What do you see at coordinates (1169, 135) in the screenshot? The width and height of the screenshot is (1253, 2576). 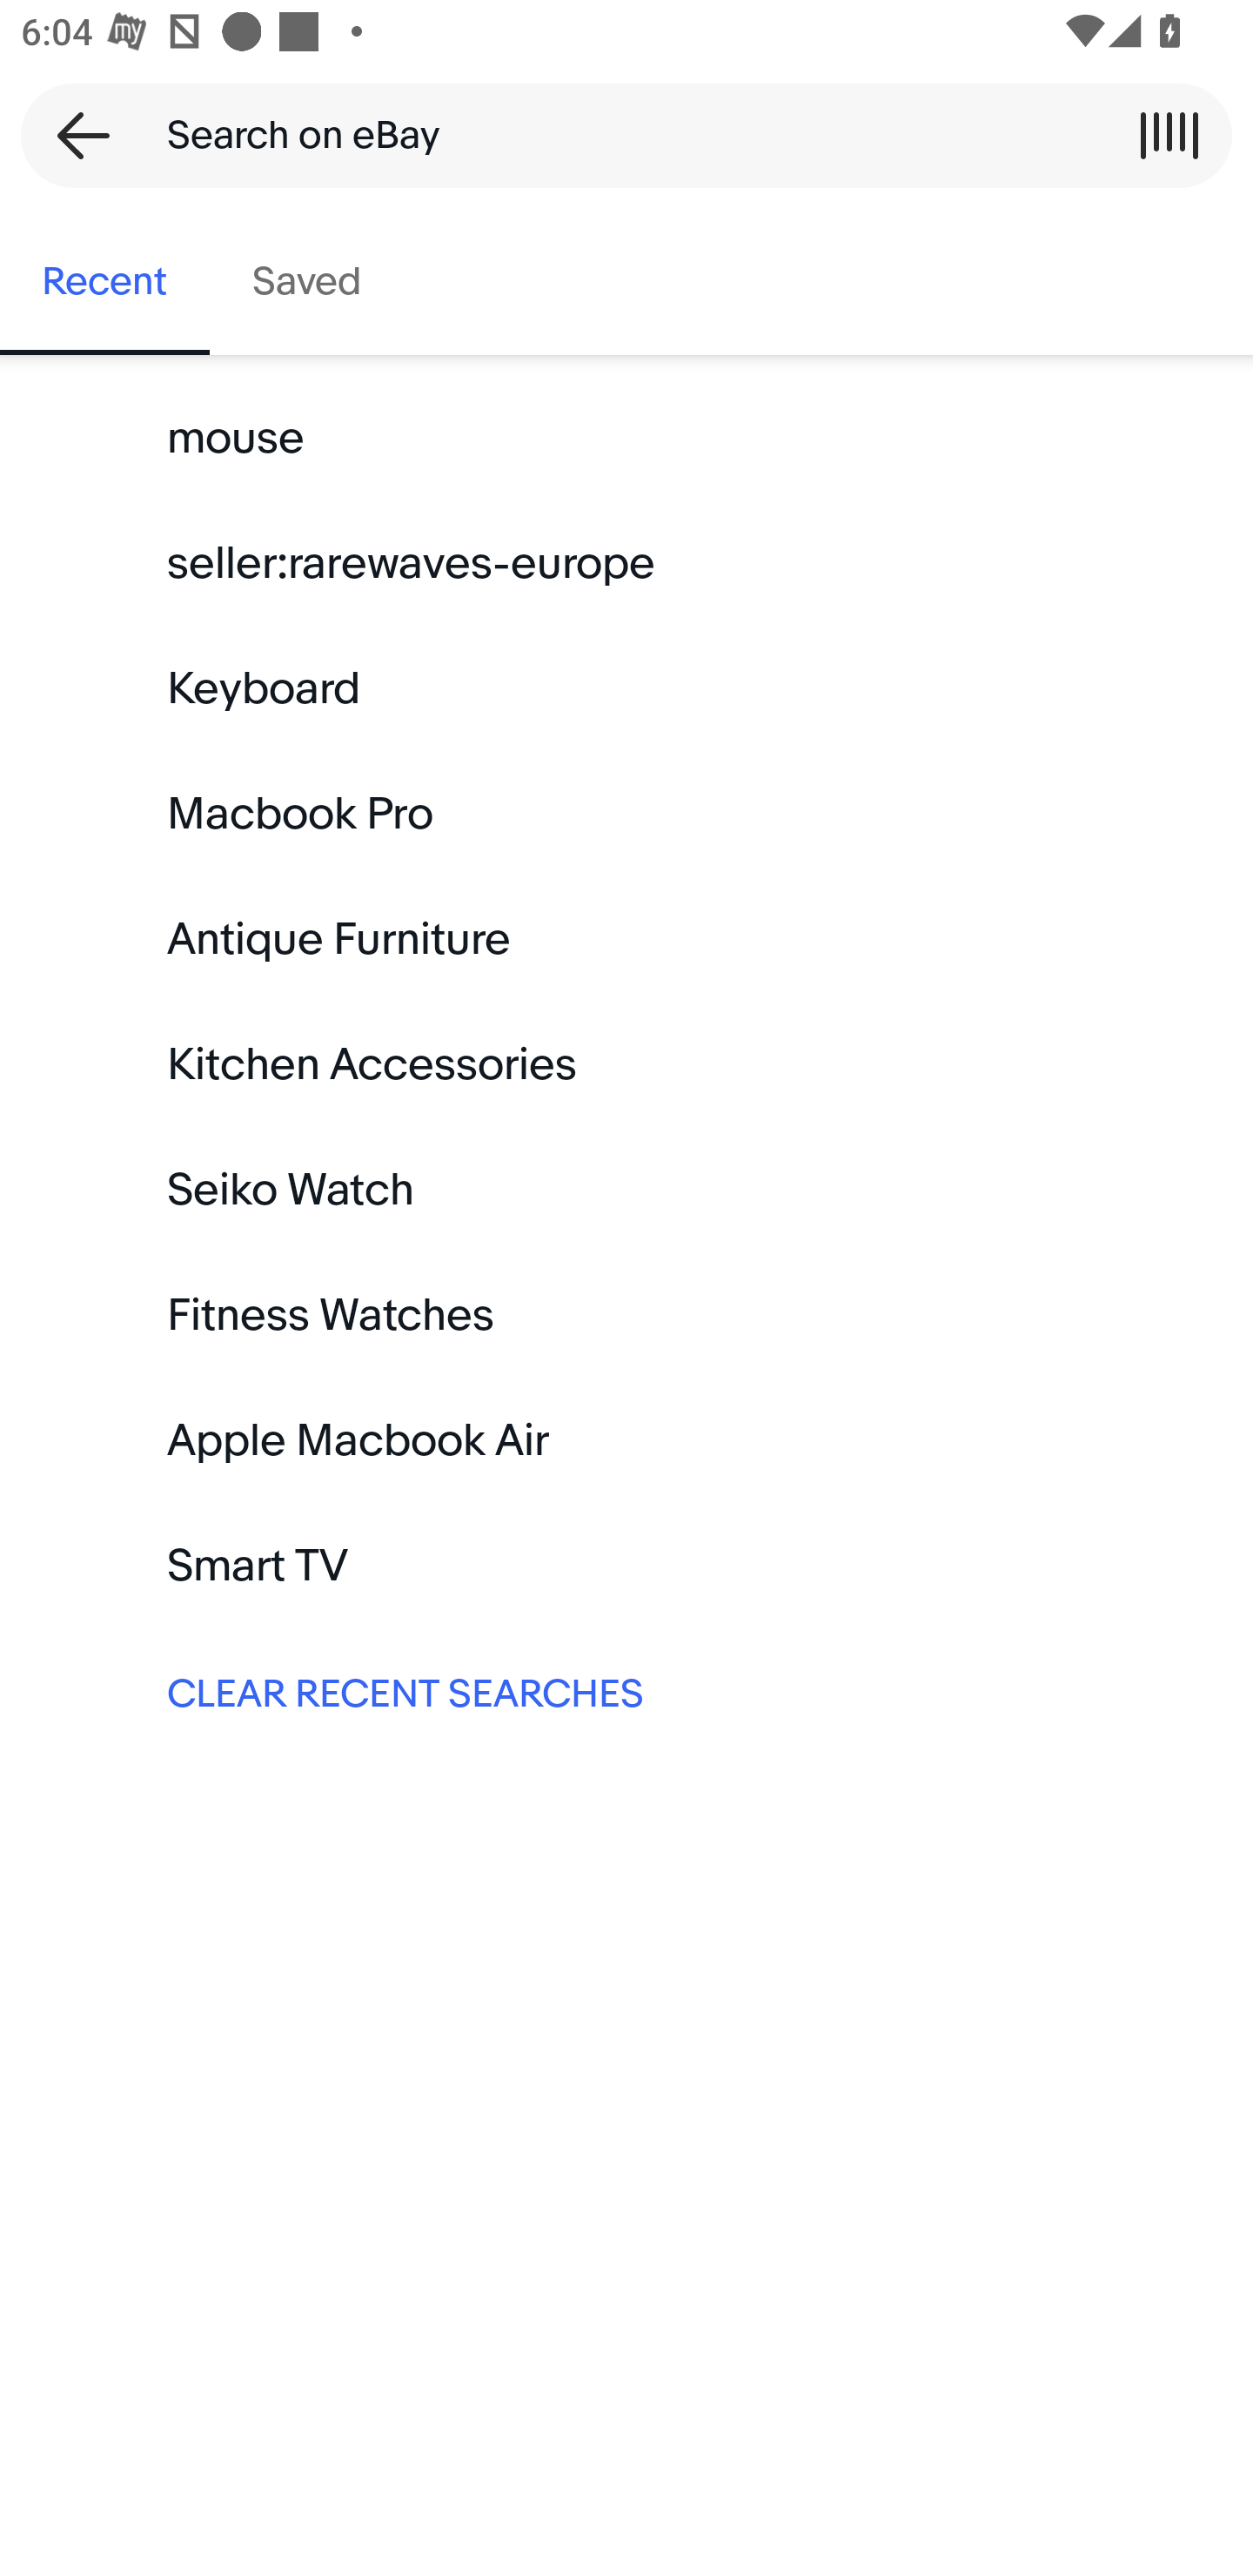 I see `Scan a barcode` at bounding box center [1169, 135].